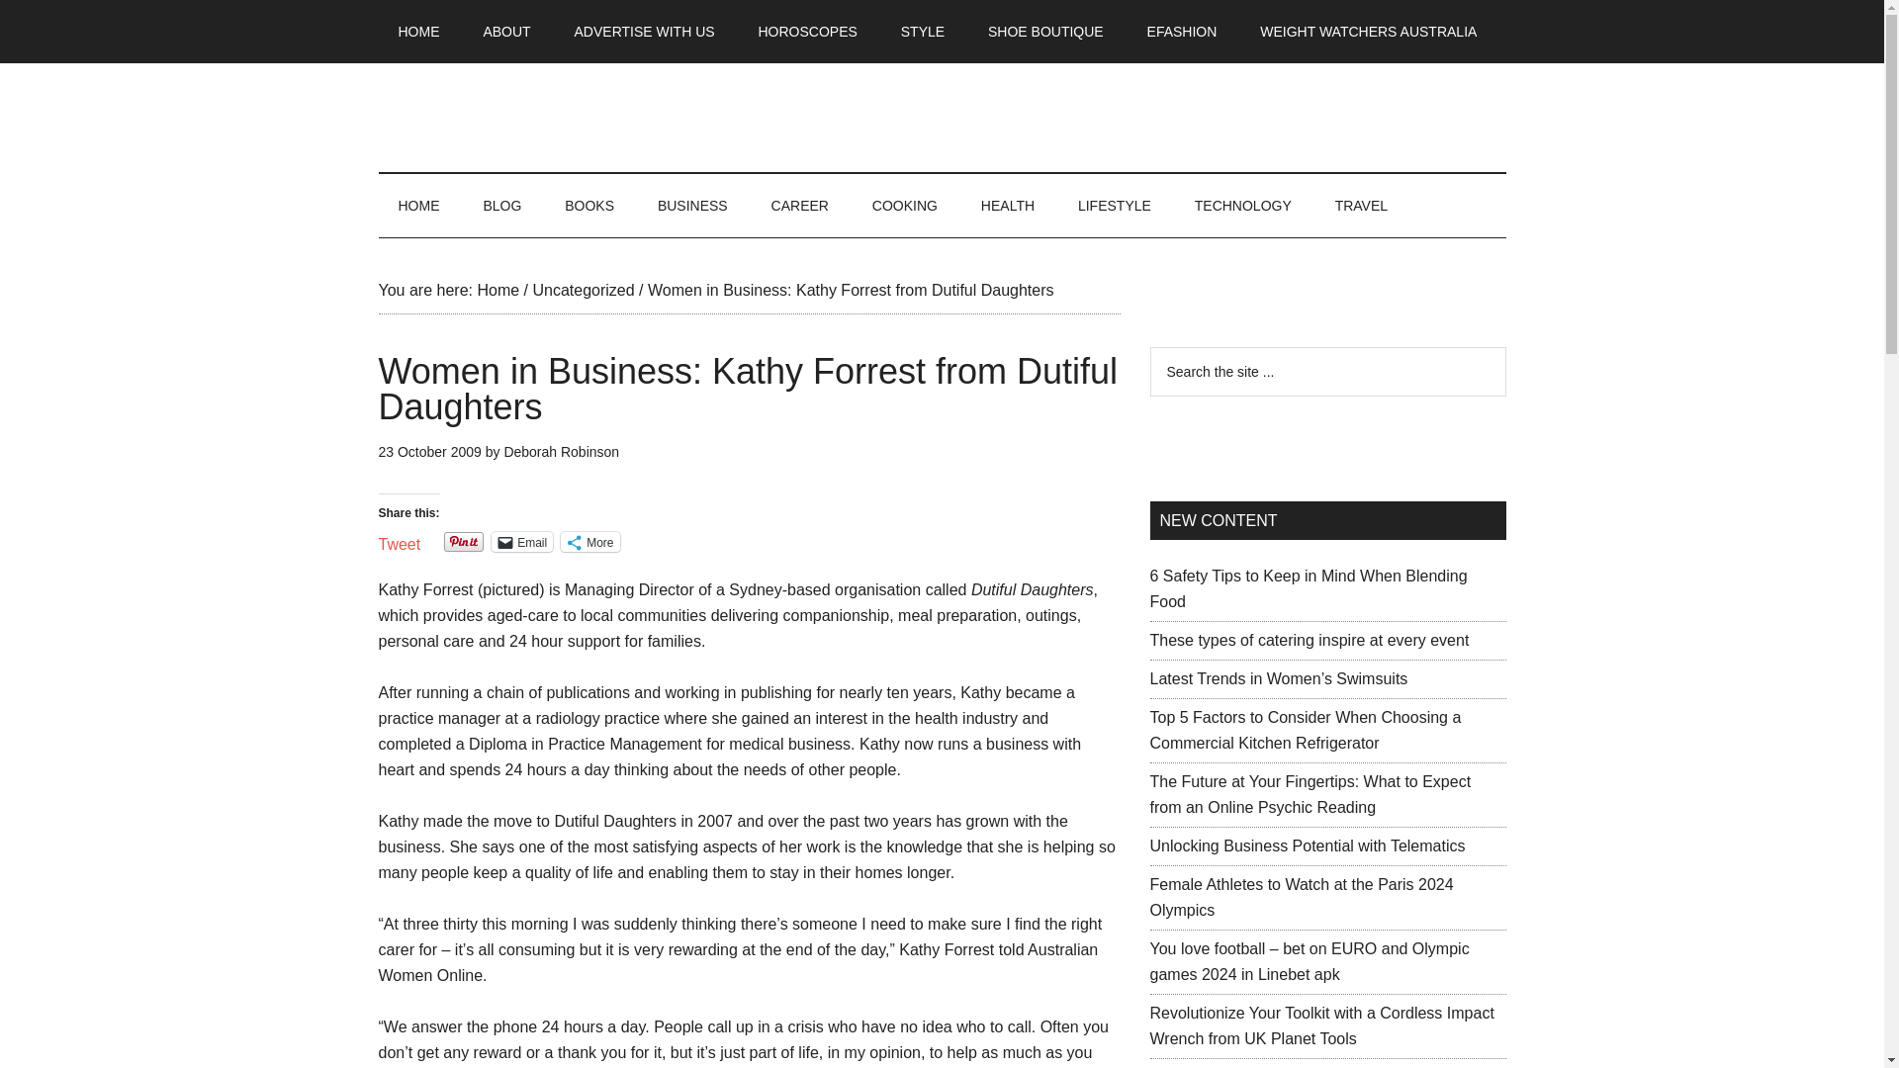  I want to click on ADVERTISE WITH US, so click(645, 32).